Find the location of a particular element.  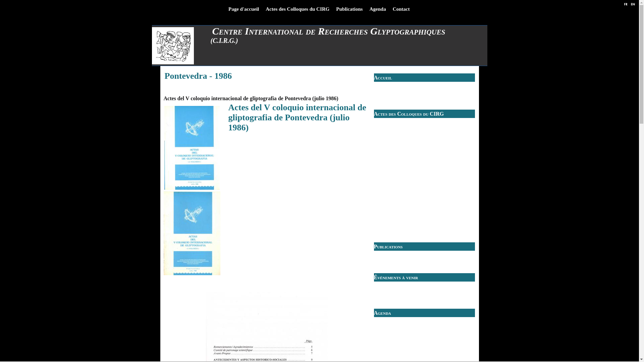

Publications is located at coordinates (391, 90).